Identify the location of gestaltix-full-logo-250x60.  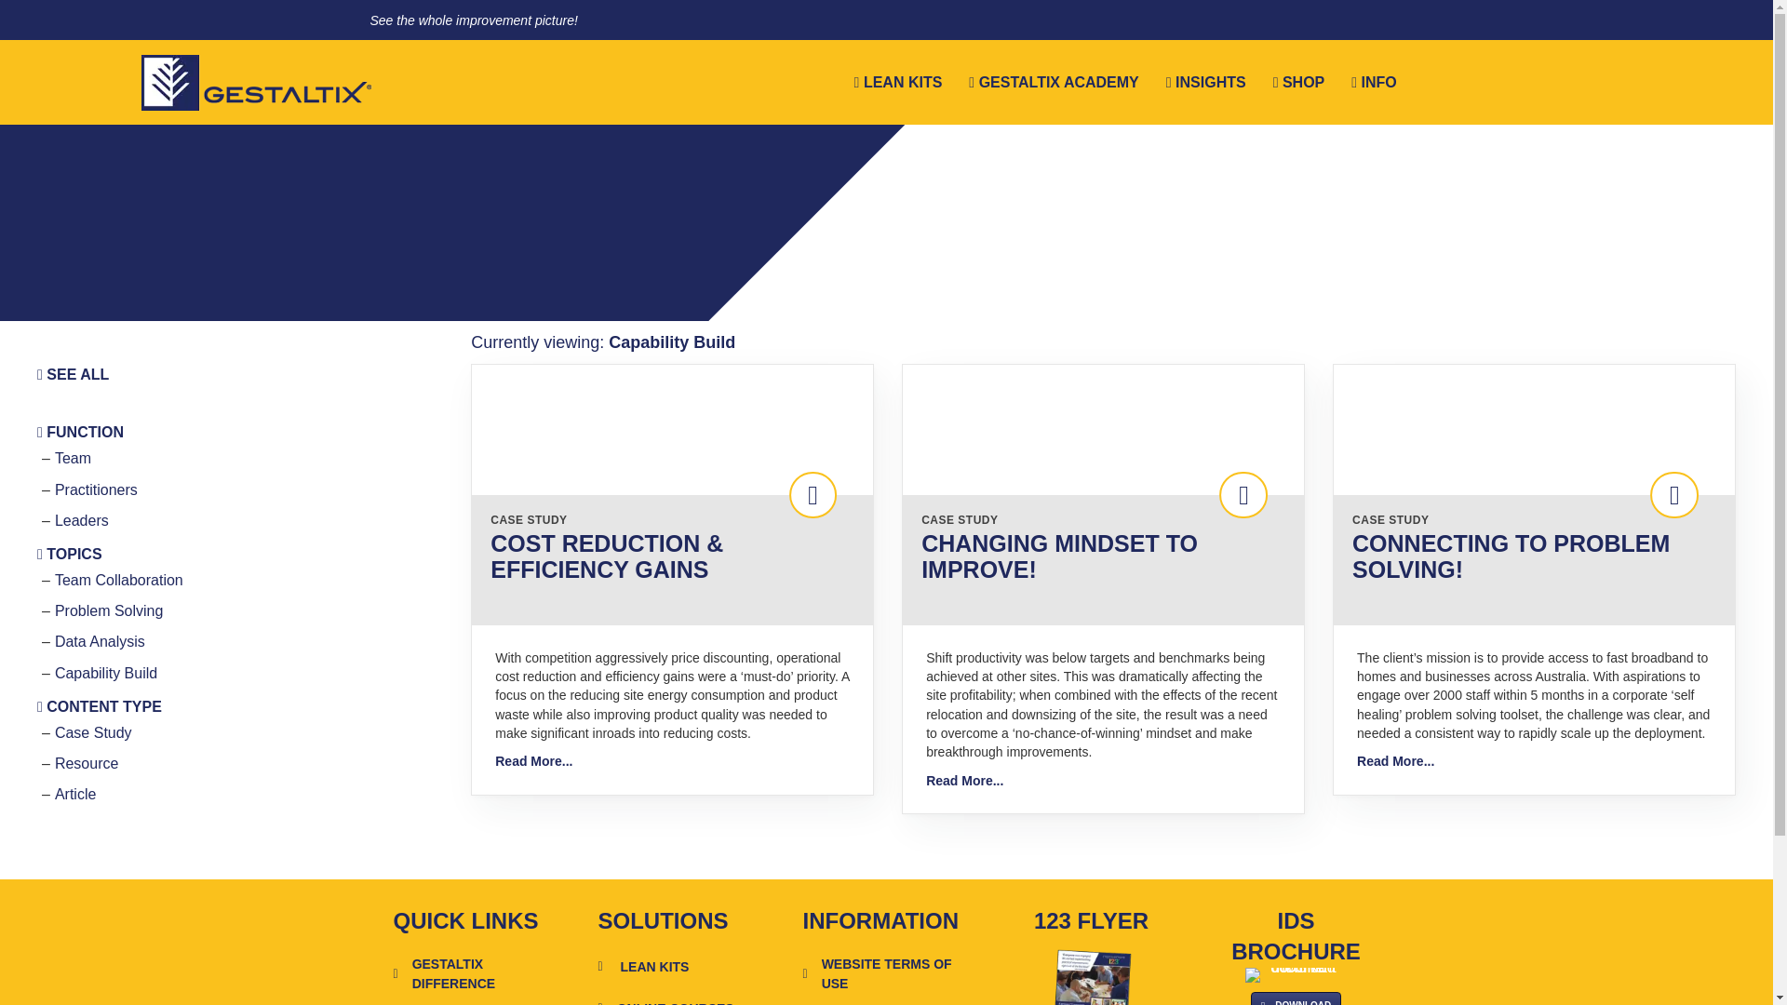
(257, 82).